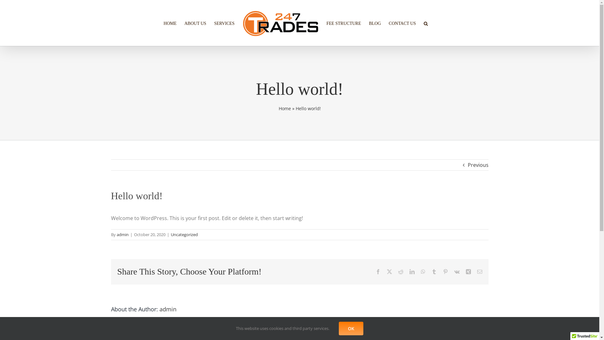  Describe the element at coordinates (445, 272) in the screenshot. I see `Pinterest` at that location.